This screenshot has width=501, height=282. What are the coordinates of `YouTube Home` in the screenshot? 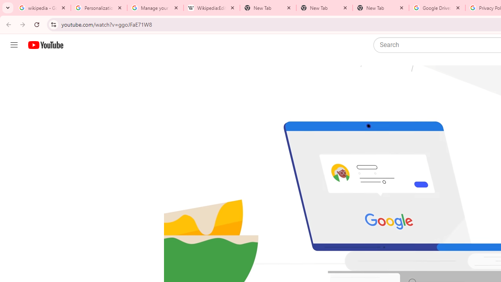 It's located at (45, 45).